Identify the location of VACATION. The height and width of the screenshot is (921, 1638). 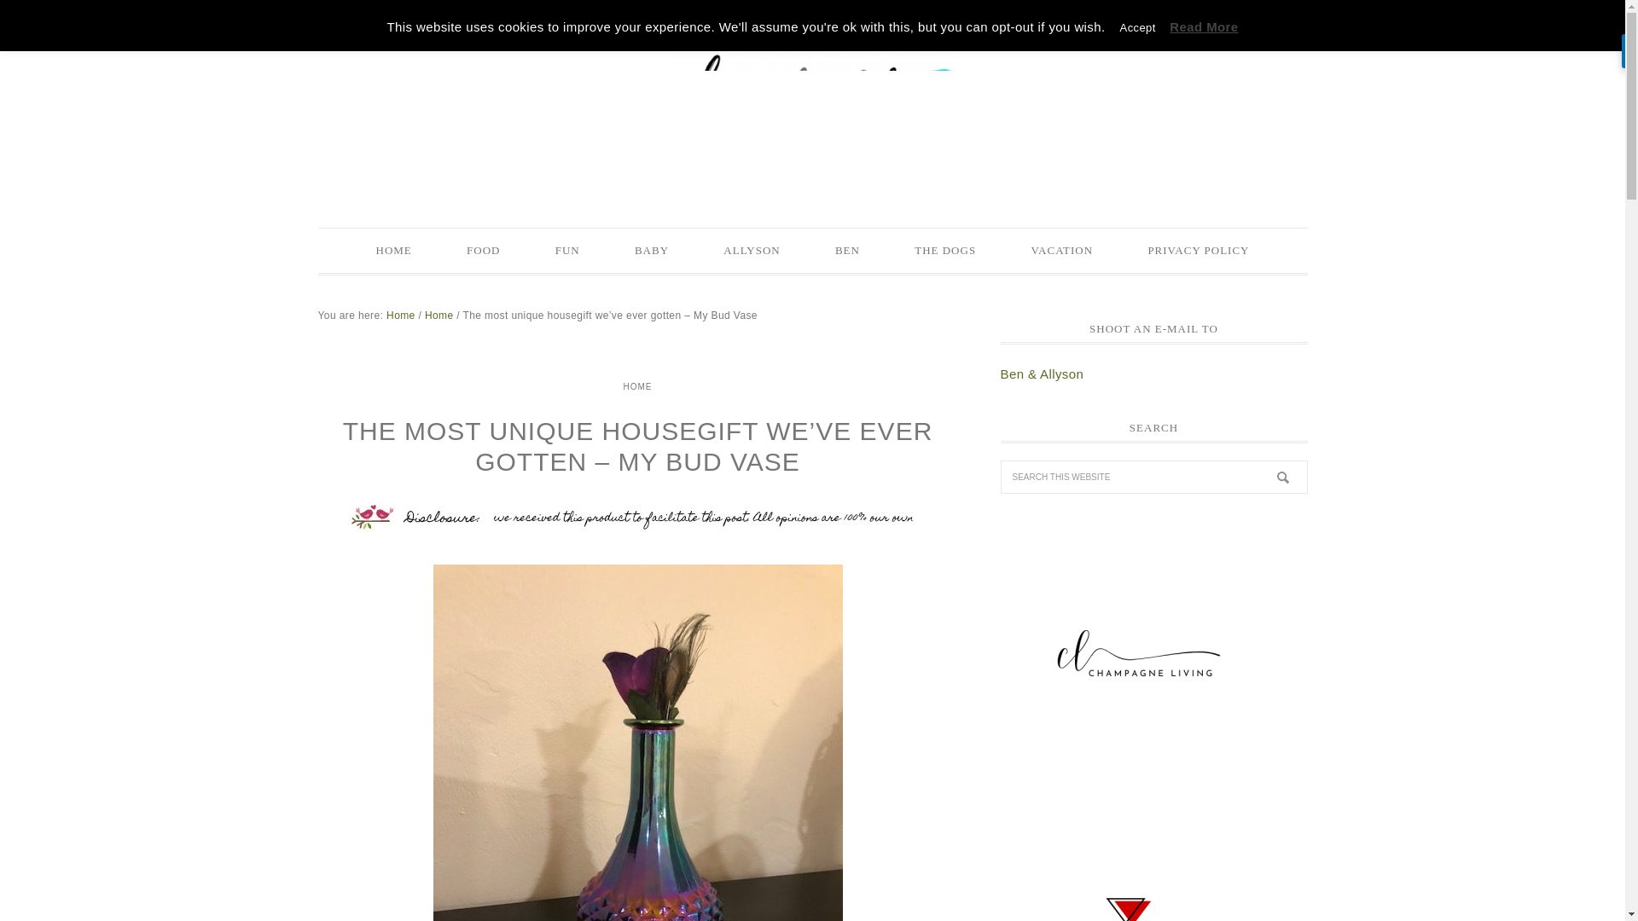
(1061, 250).